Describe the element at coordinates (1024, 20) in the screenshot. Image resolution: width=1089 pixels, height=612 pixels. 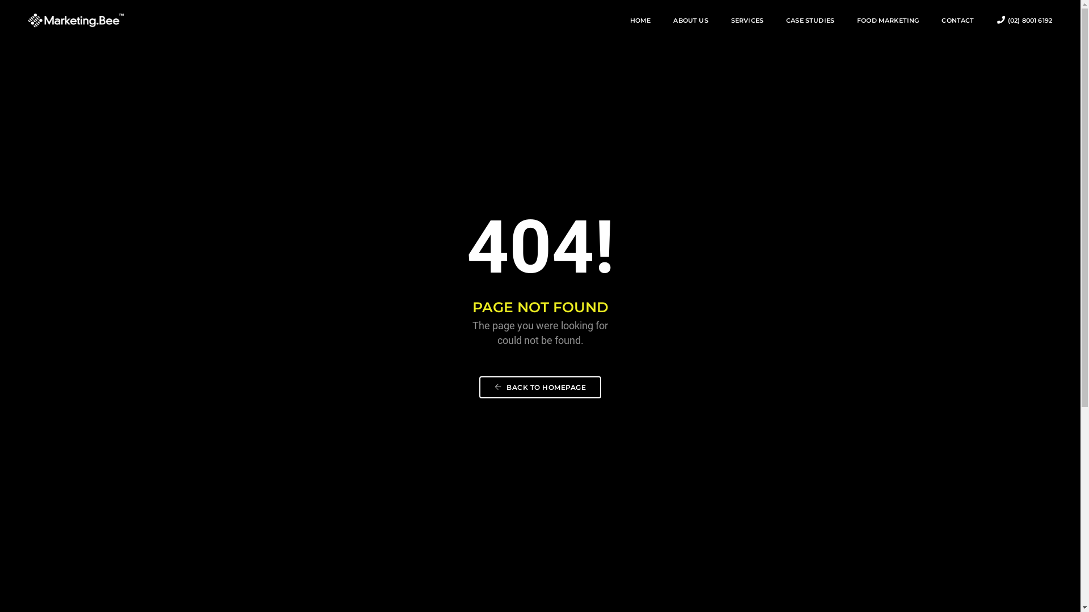
I see `(02) 8001 6192` at that location.